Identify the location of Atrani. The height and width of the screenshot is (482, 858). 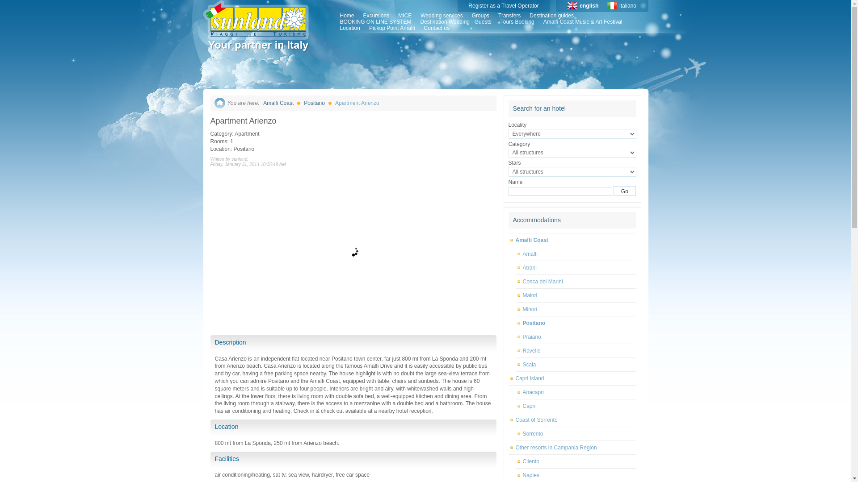
(576, 268).